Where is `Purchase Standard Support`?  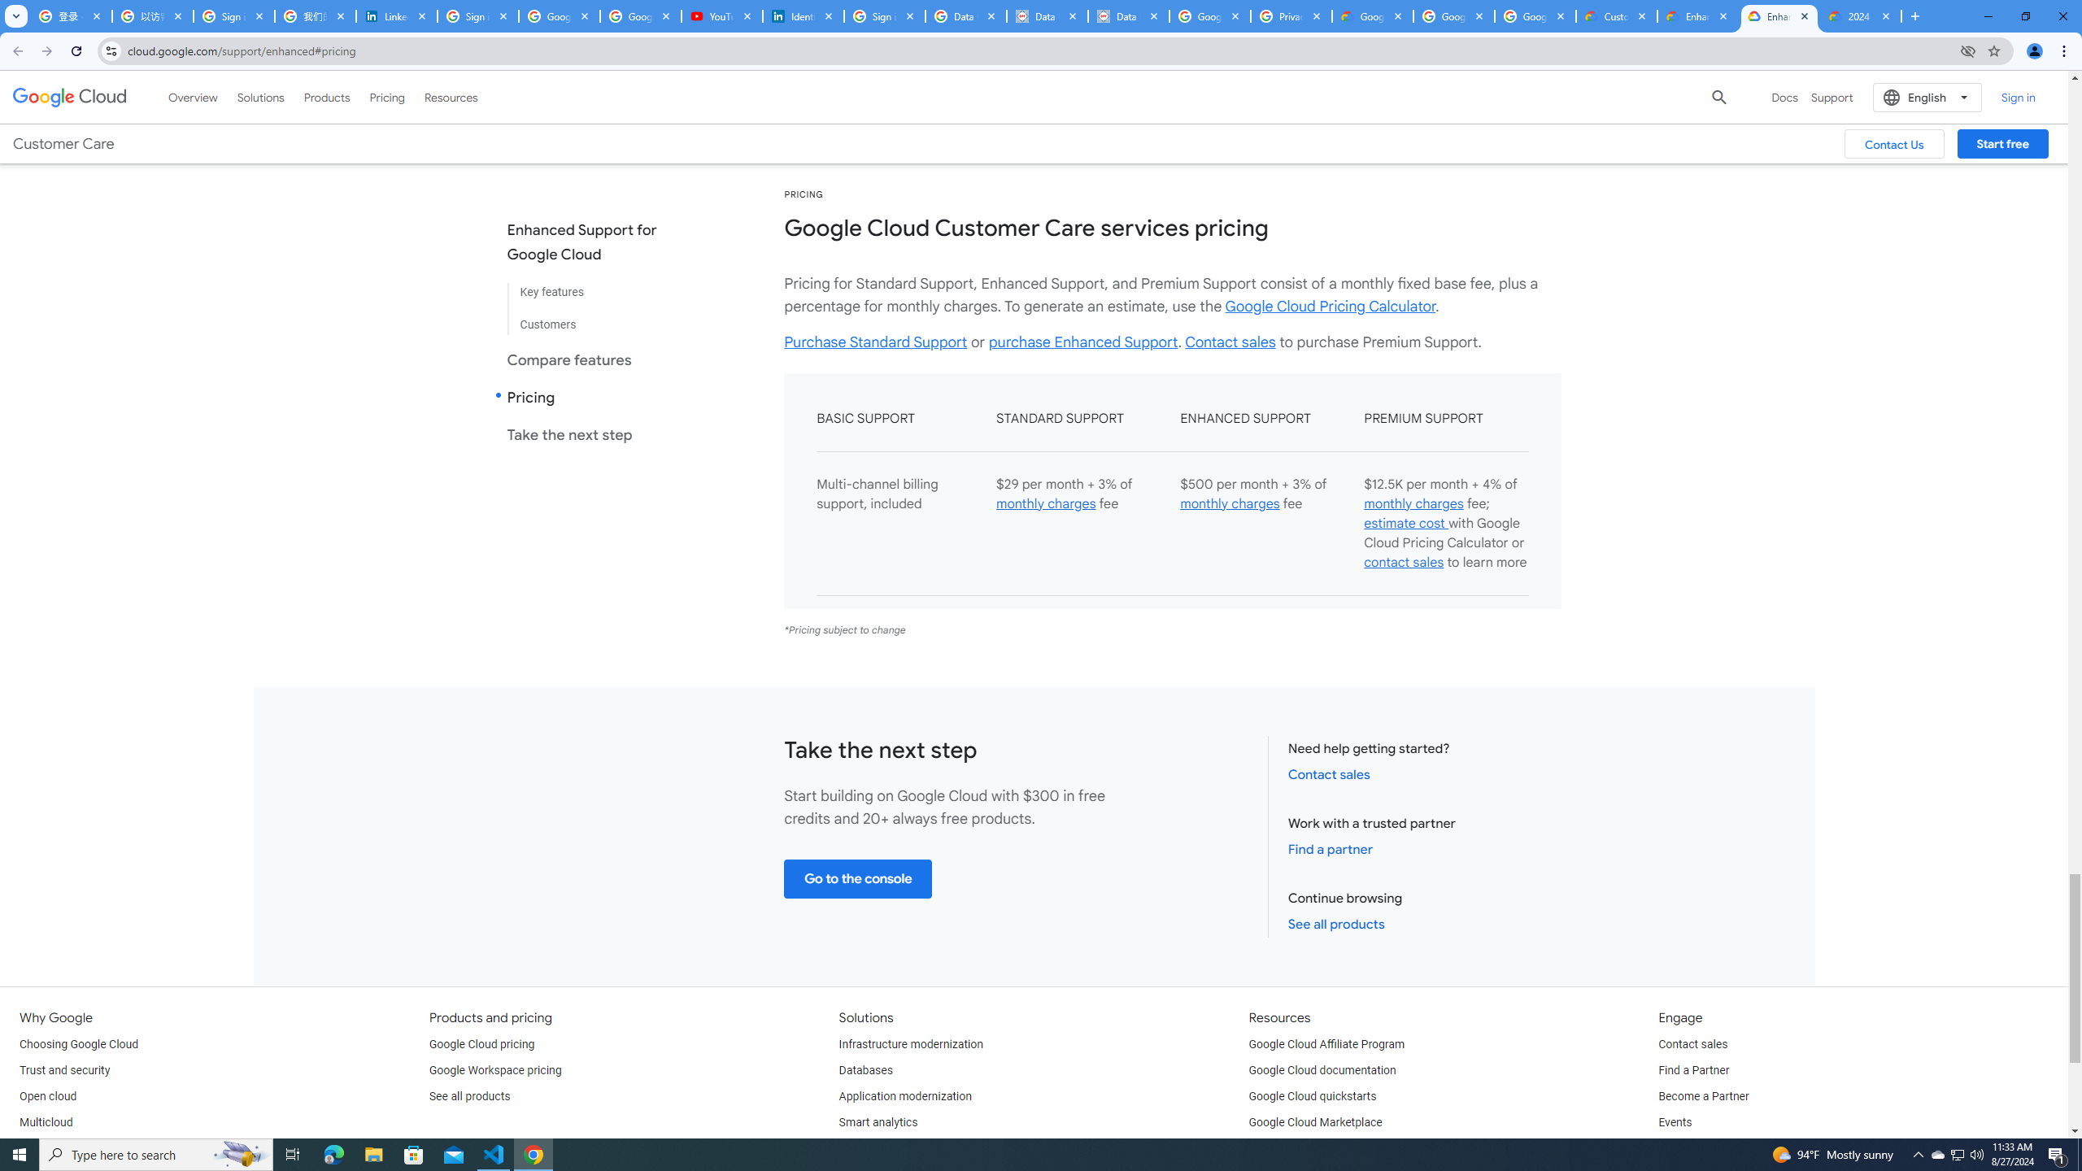 Purchase Standard Support is located at coordinates (877, 342).